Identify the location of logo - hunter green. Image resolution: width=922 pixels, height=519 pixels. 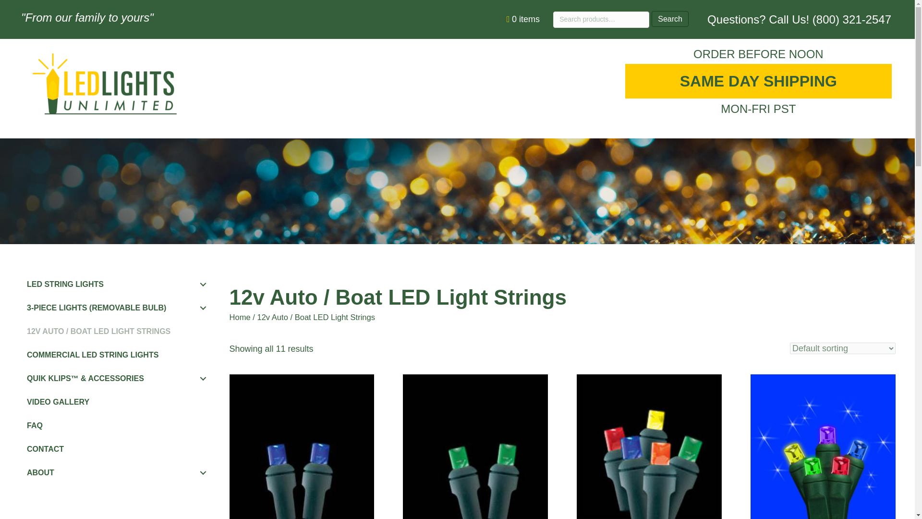
(105, 83).